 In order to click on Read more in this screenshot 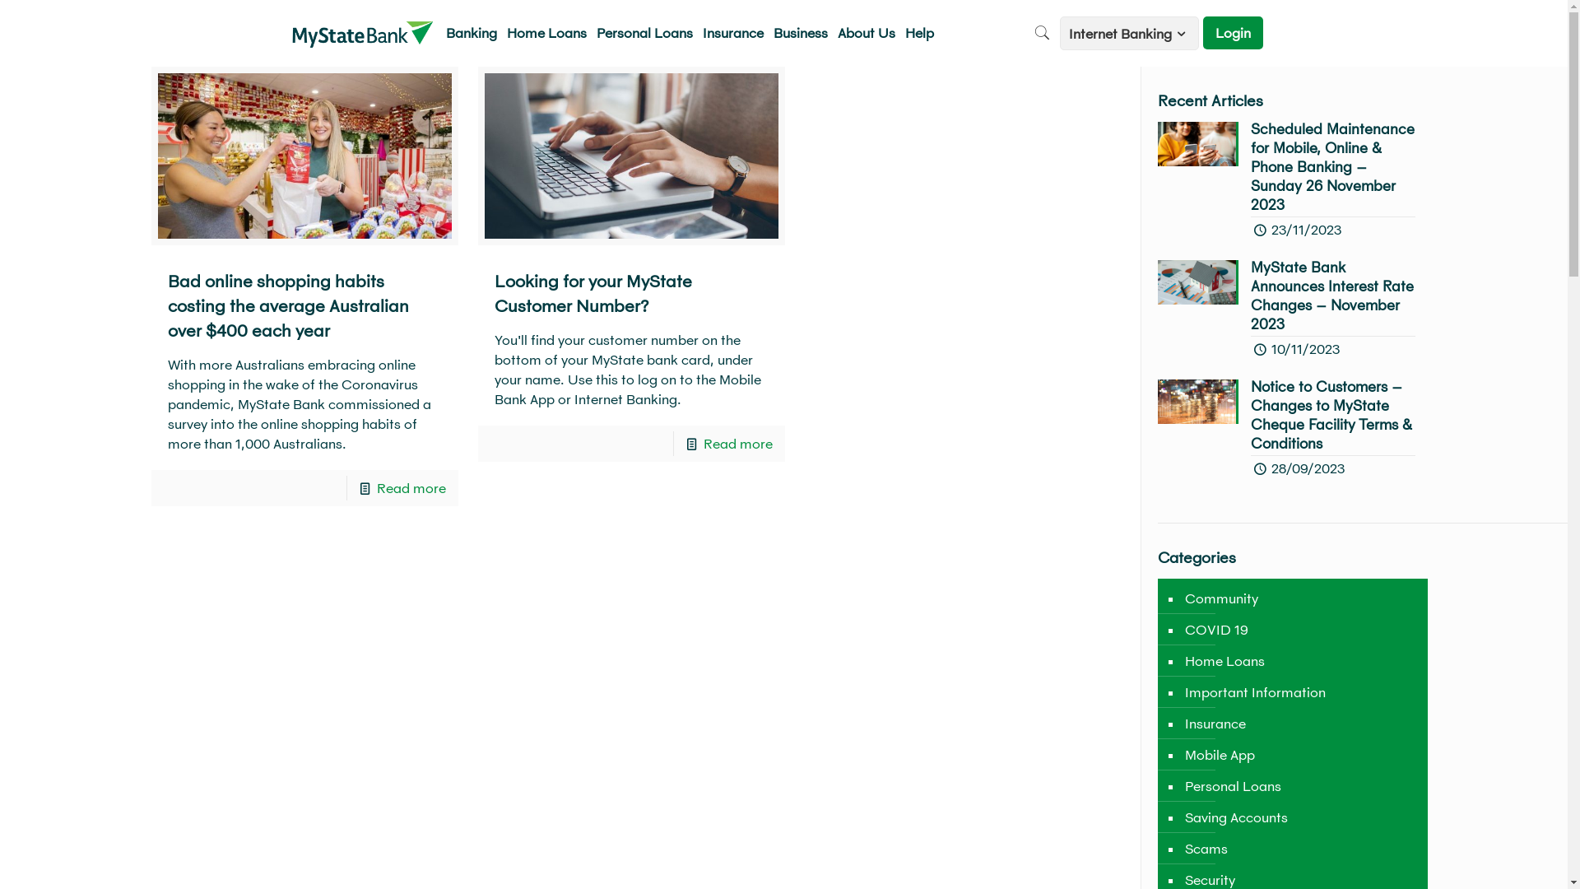, I will do `click(738, 443)`.